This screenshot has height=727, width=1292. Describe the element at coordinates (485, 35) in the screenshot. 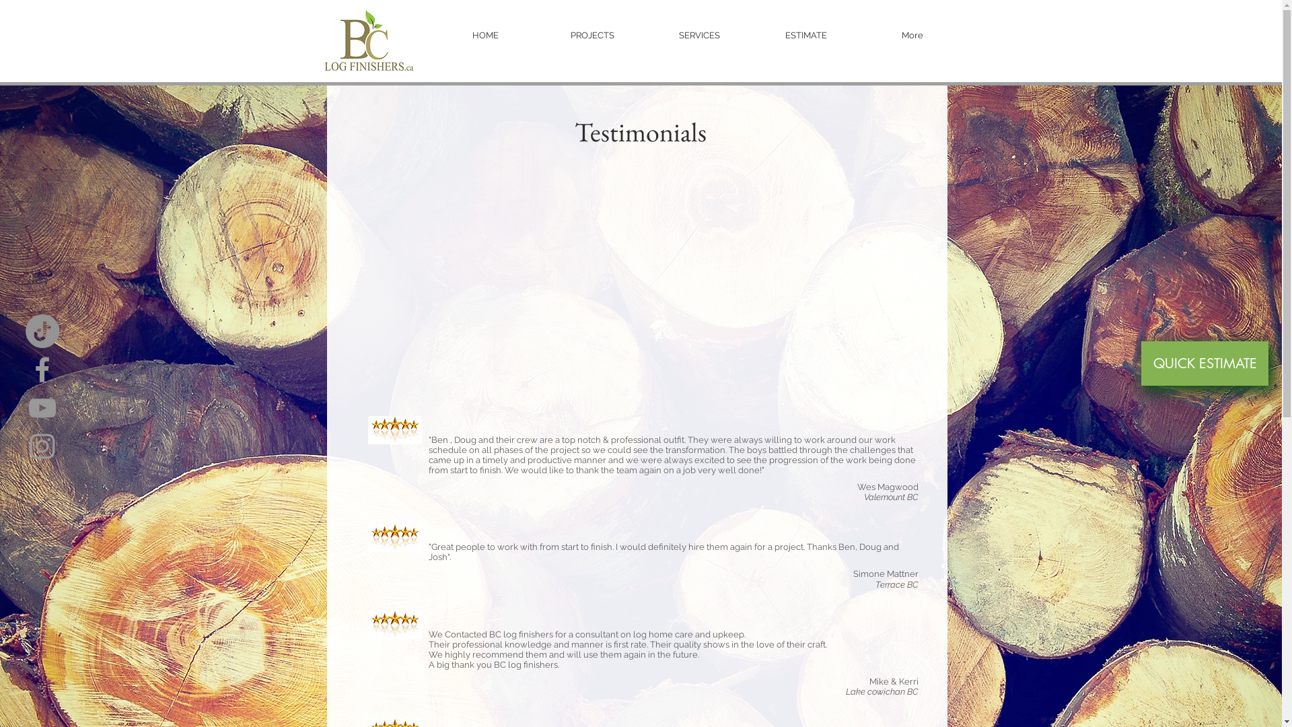

I see `HOME` at that location.